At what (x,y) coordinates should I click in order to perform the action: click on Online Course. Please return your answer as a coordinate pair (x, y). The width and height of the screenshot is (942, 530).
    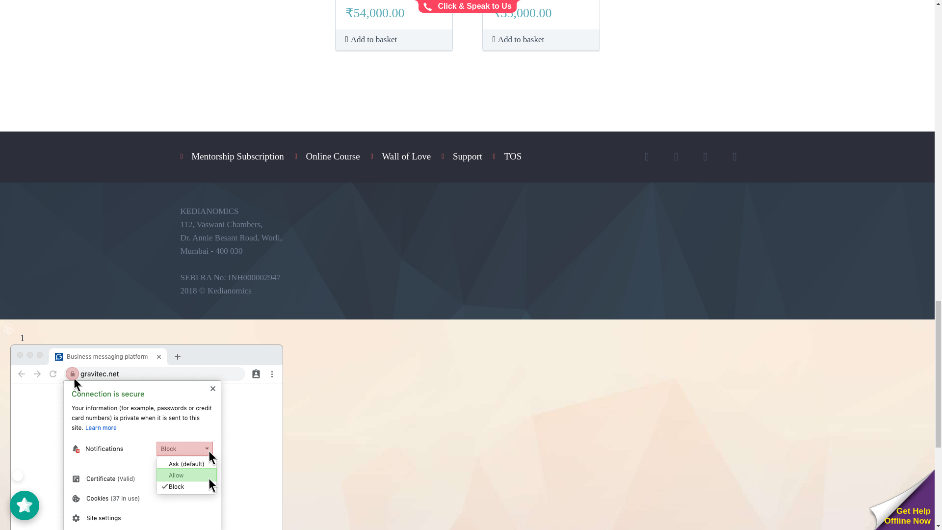
    Looking at the image, I should click on (333, 156).